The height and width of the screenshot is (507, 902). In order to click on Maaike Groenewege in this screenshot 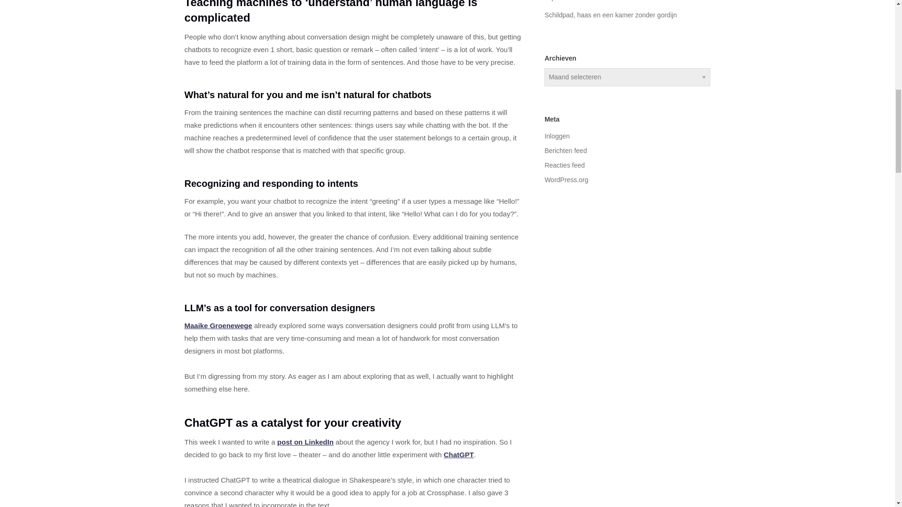, I will do `click(218, 325)`.